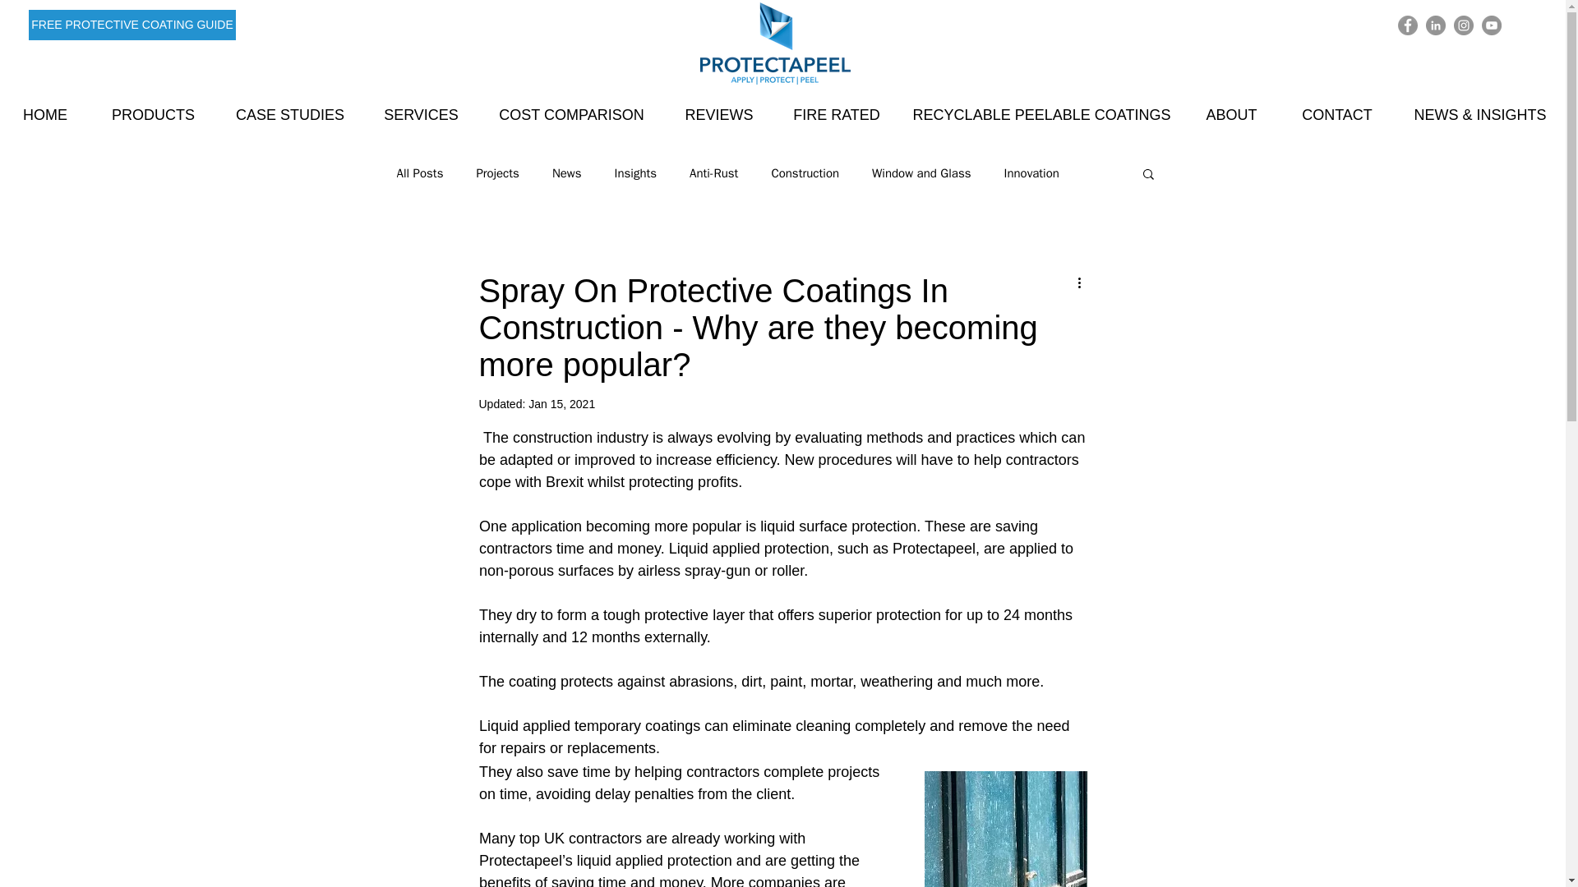  What do you see at coordinates (561, 404) in the screenshot?
I see `Jan 15, 2021` at bounding box center [561, 404].